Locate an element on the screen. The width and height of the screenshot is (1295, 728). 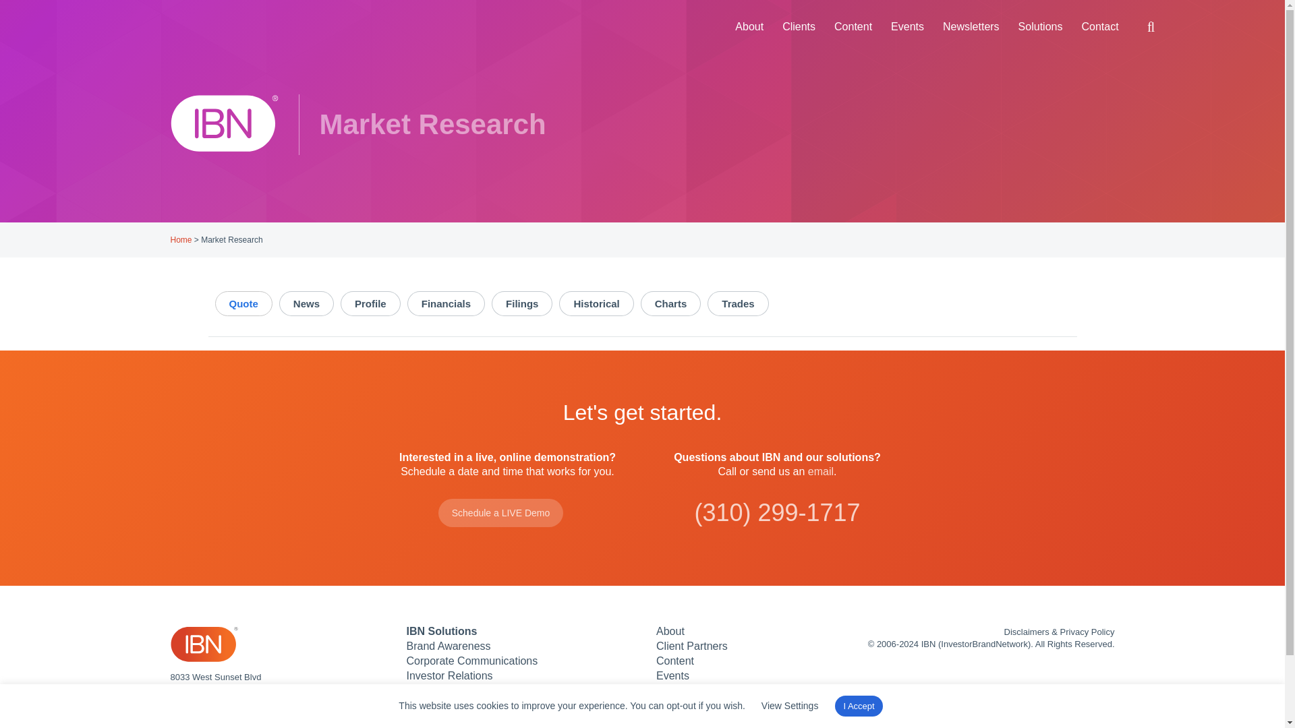
Events is located at coordinates (908, 26).